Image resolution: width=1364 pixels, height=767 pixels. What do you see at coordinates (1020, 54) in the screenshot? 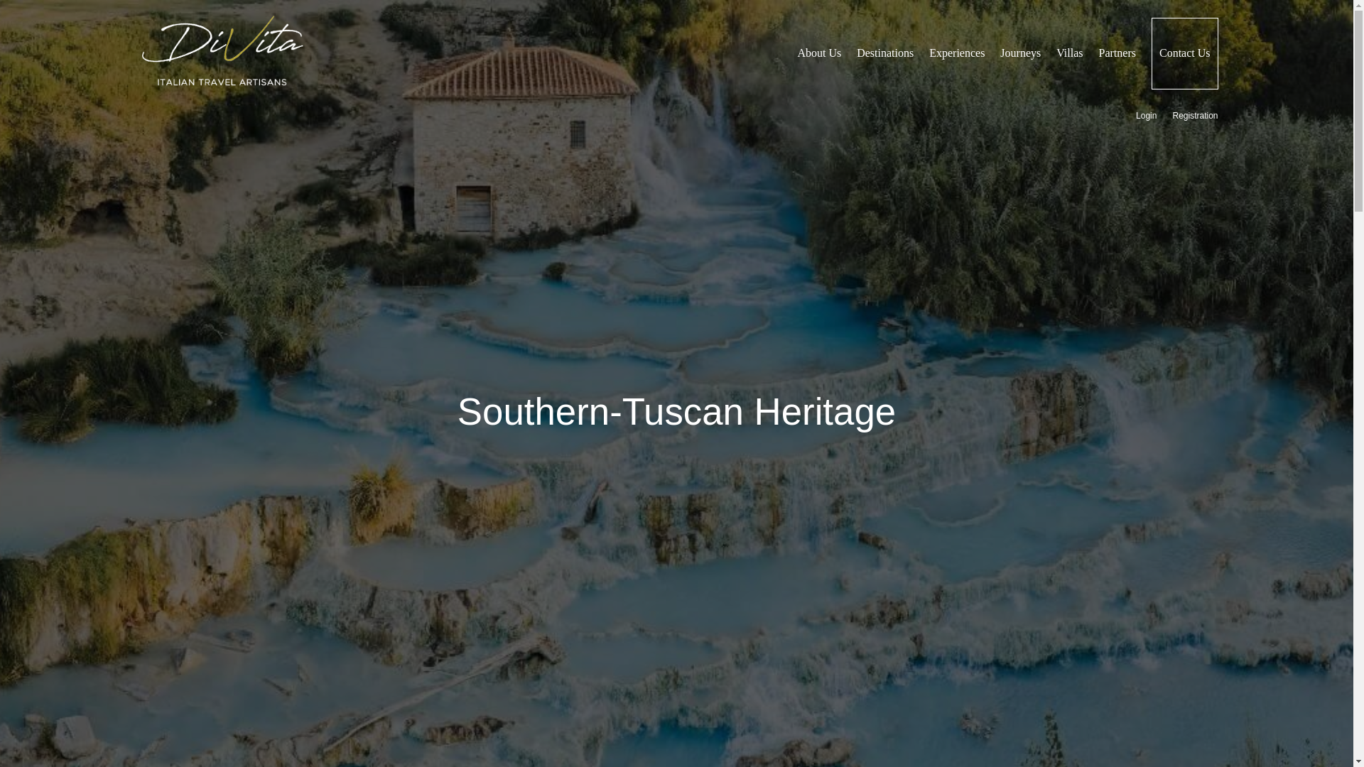
I see `Journeys` at bounding box center [1020, 54].